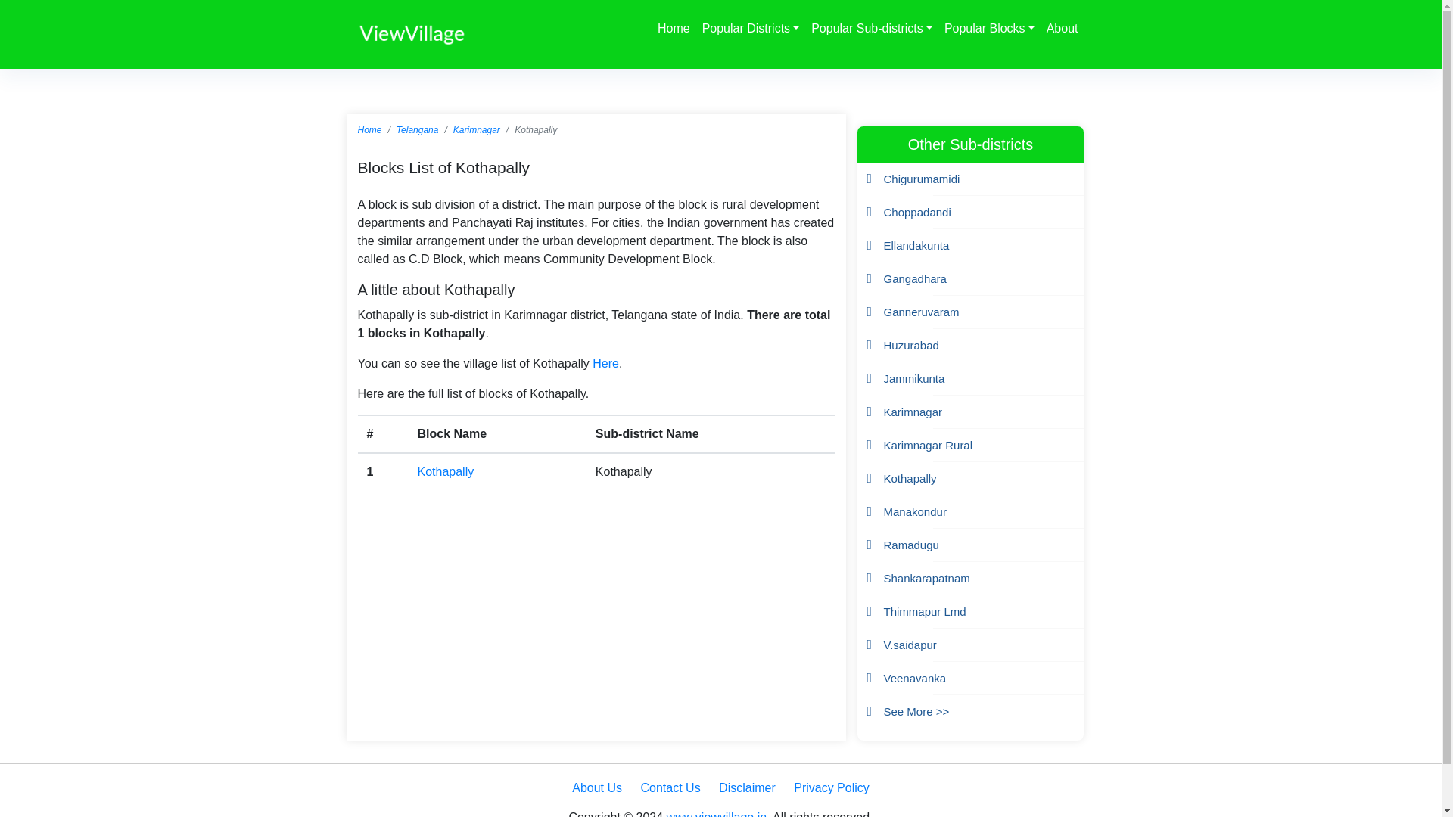  I want to click on Ramadugu, so click(911, 545).